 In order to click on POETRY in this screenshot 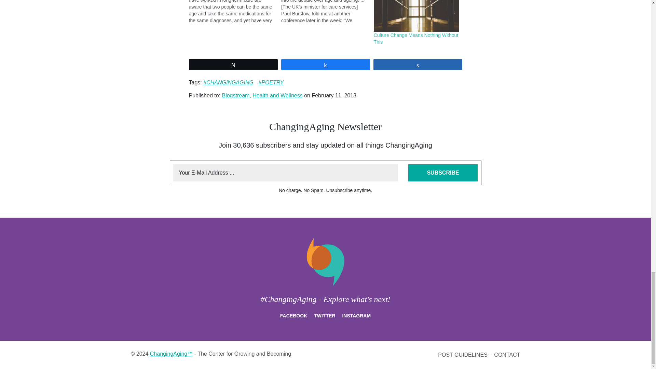, I will do `click(271, 82)`.